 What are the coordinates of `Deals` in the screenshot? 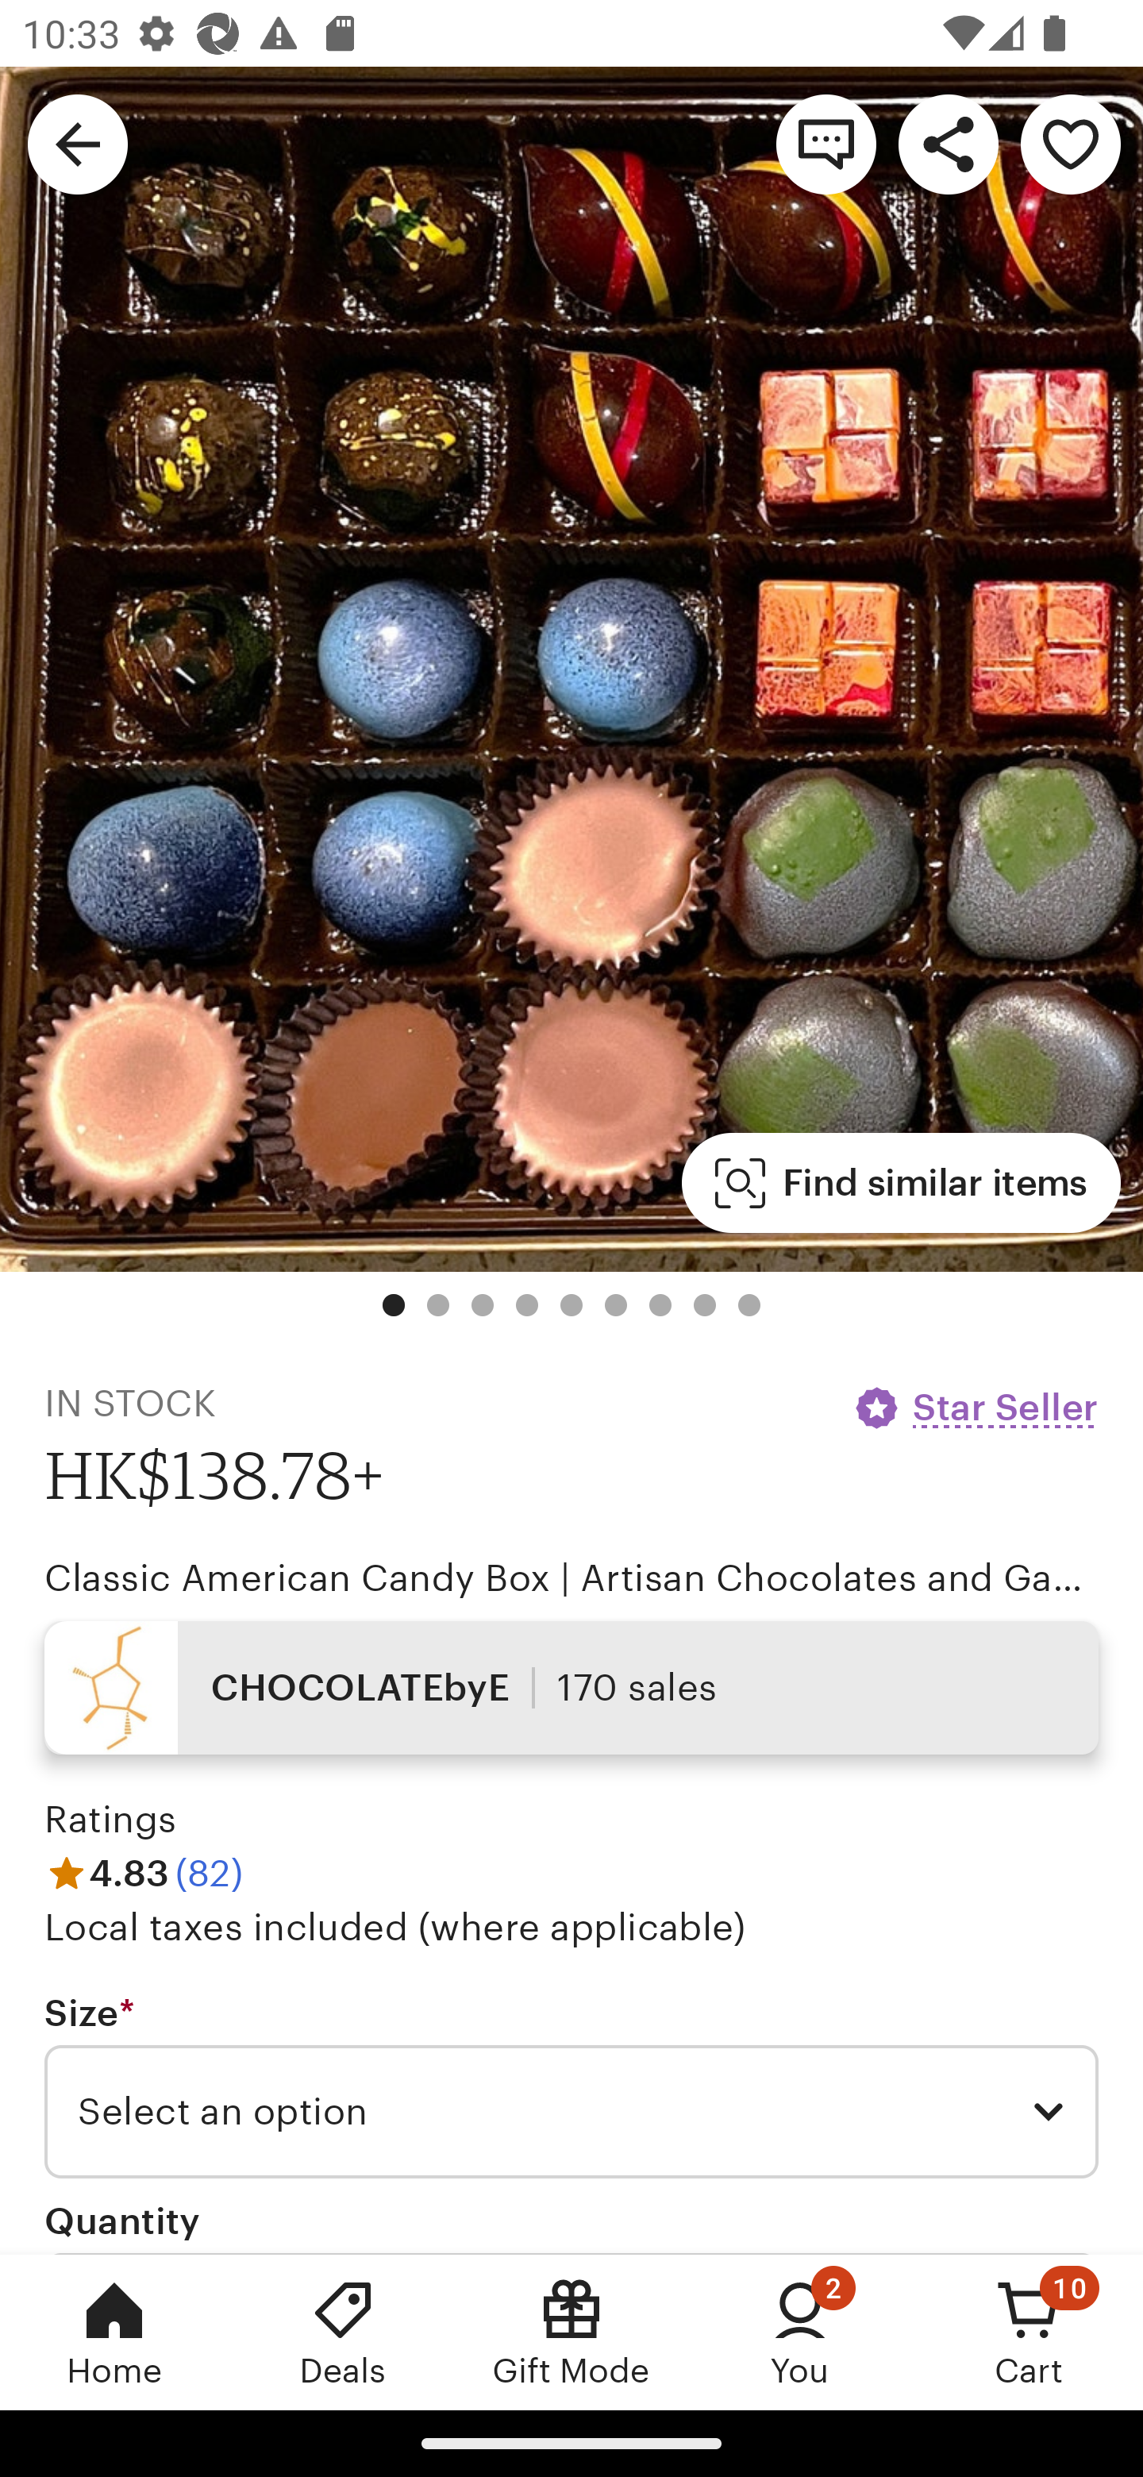 It's located at (343, 2332).